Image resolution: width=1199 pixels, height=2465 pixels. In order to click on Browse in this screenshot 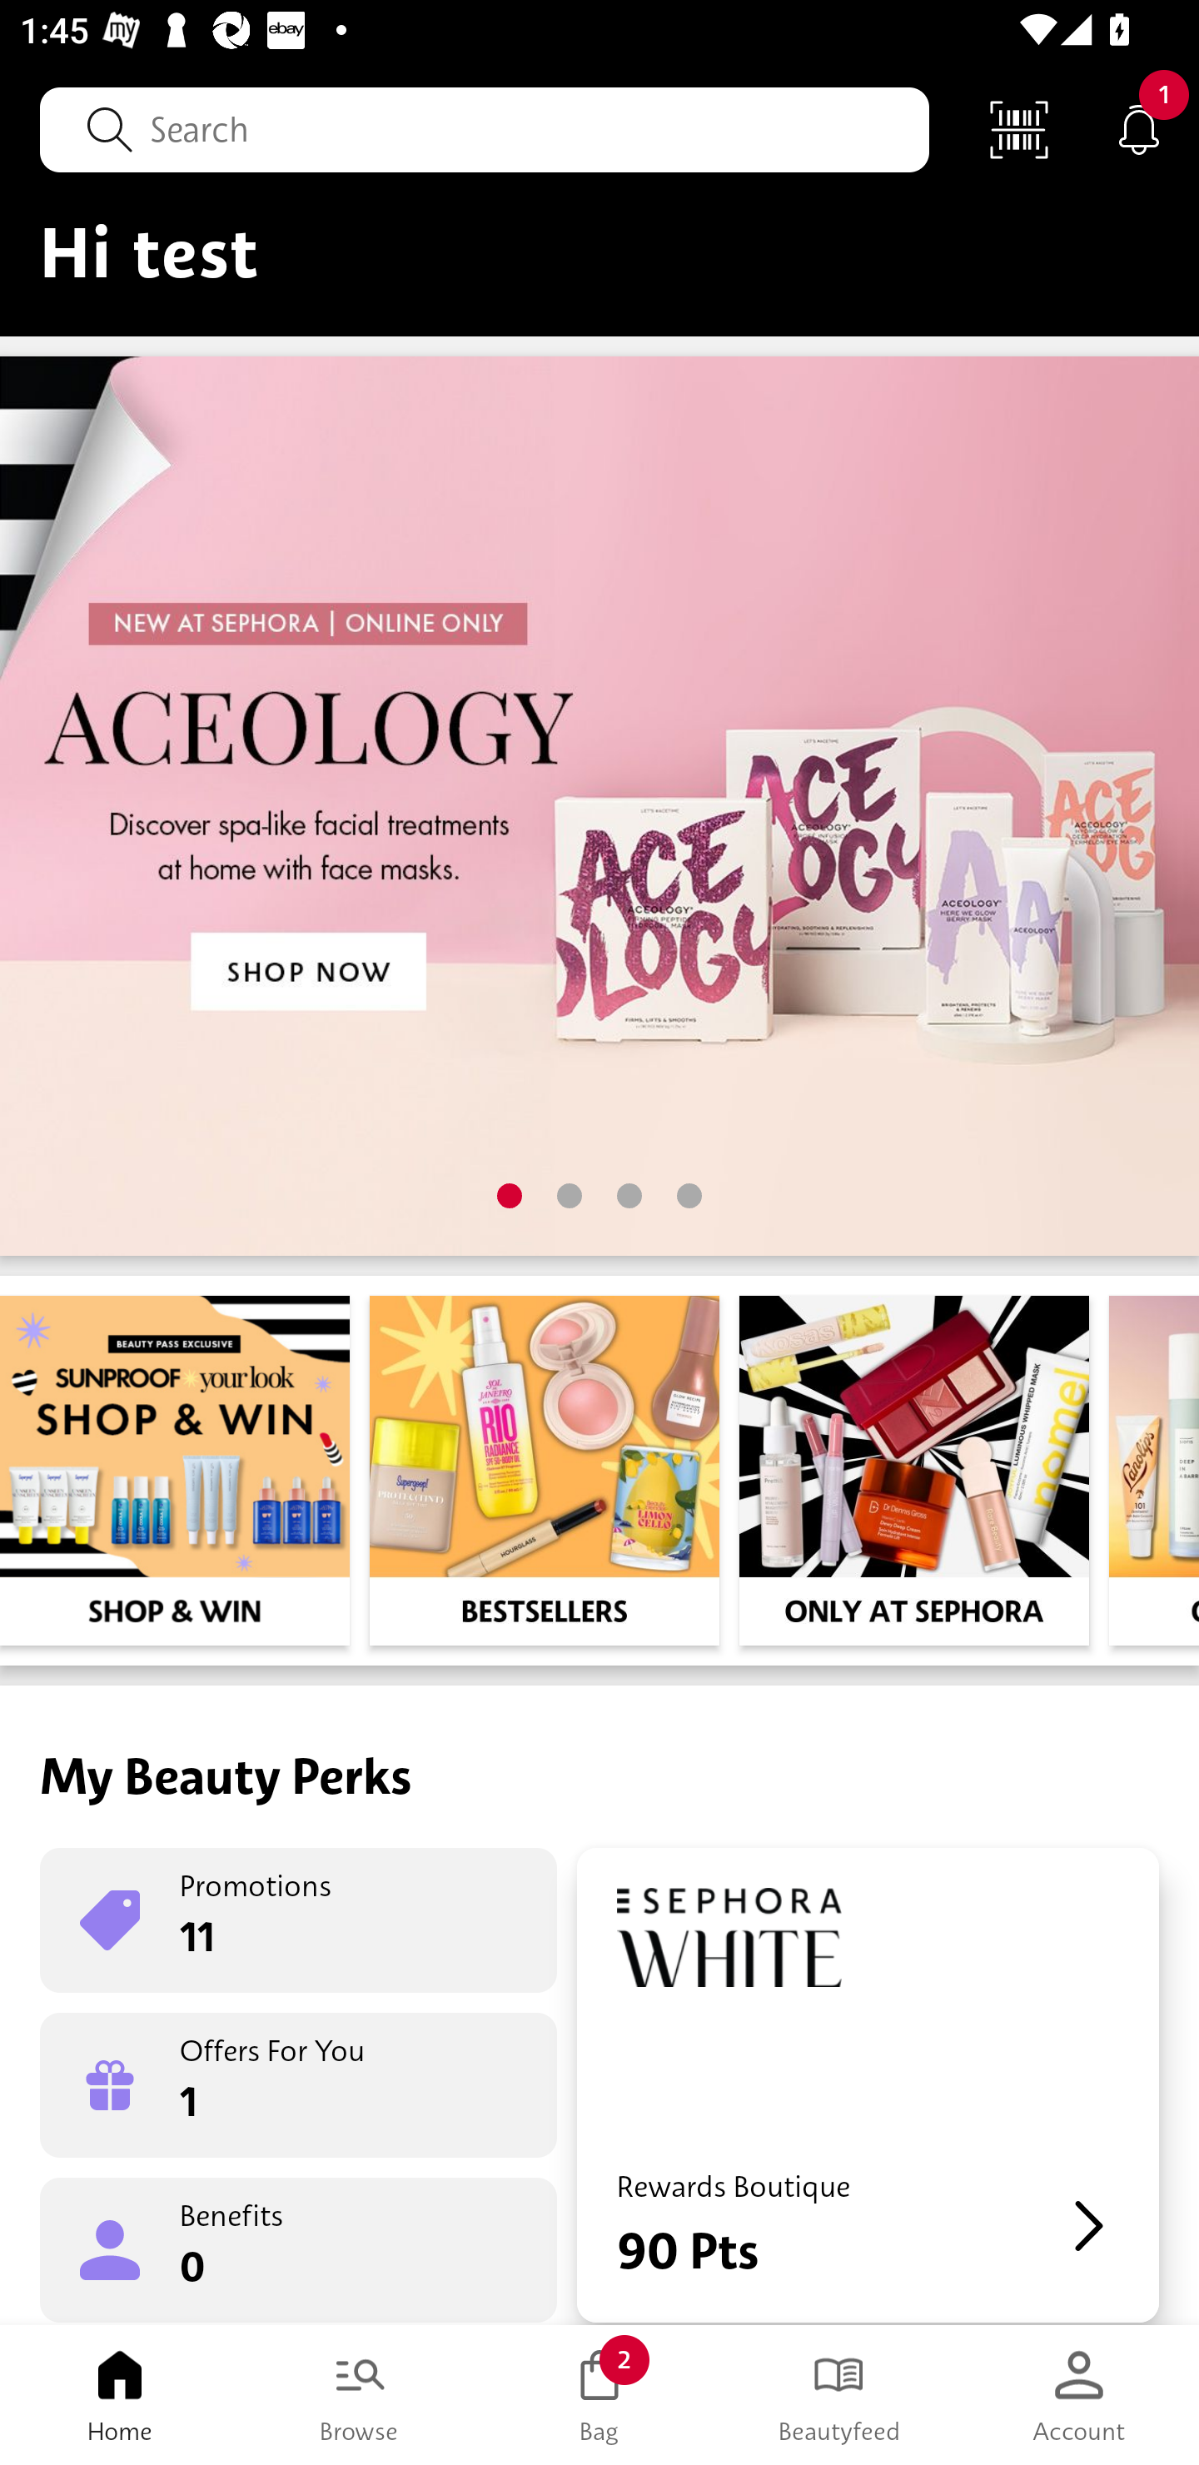, I will do `click(360, 2395)`.